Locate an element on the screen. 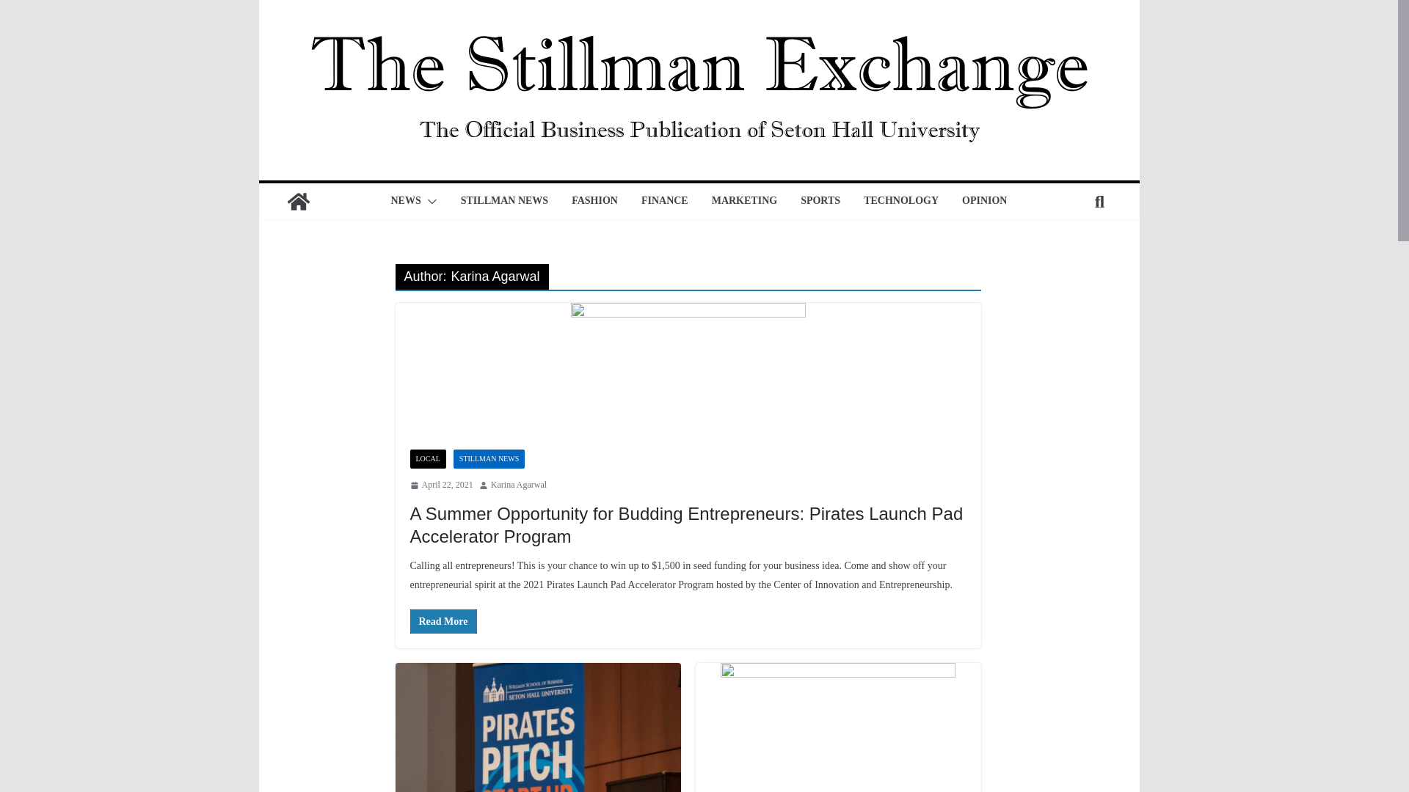  The Stillman Exchange is located at coordinates (298, 201).